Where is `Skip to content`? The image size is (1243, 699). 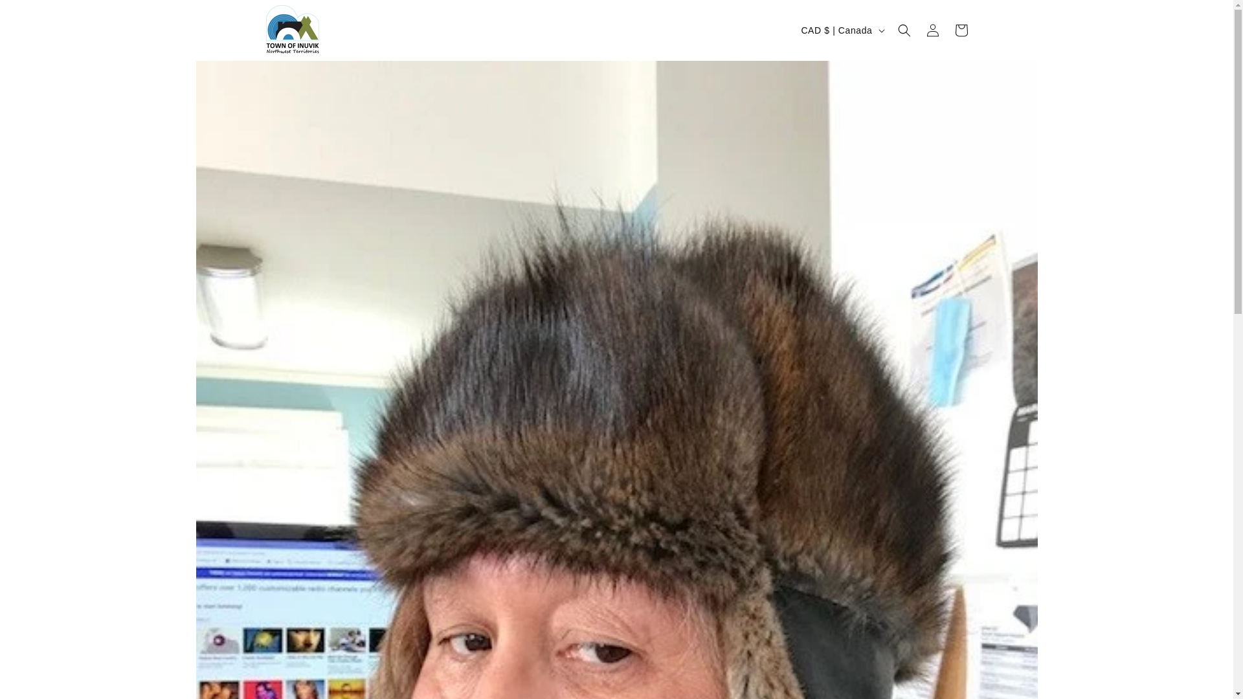
Skip to content is located at coordinates (39, 15).